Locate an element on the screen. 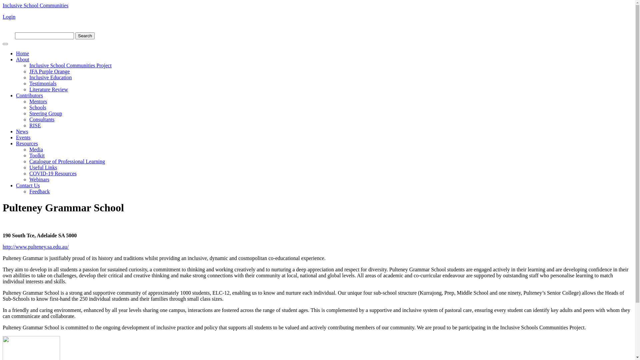 The height and width of the screenshot is (360, 640). Media is located at coordinates (36, 149).